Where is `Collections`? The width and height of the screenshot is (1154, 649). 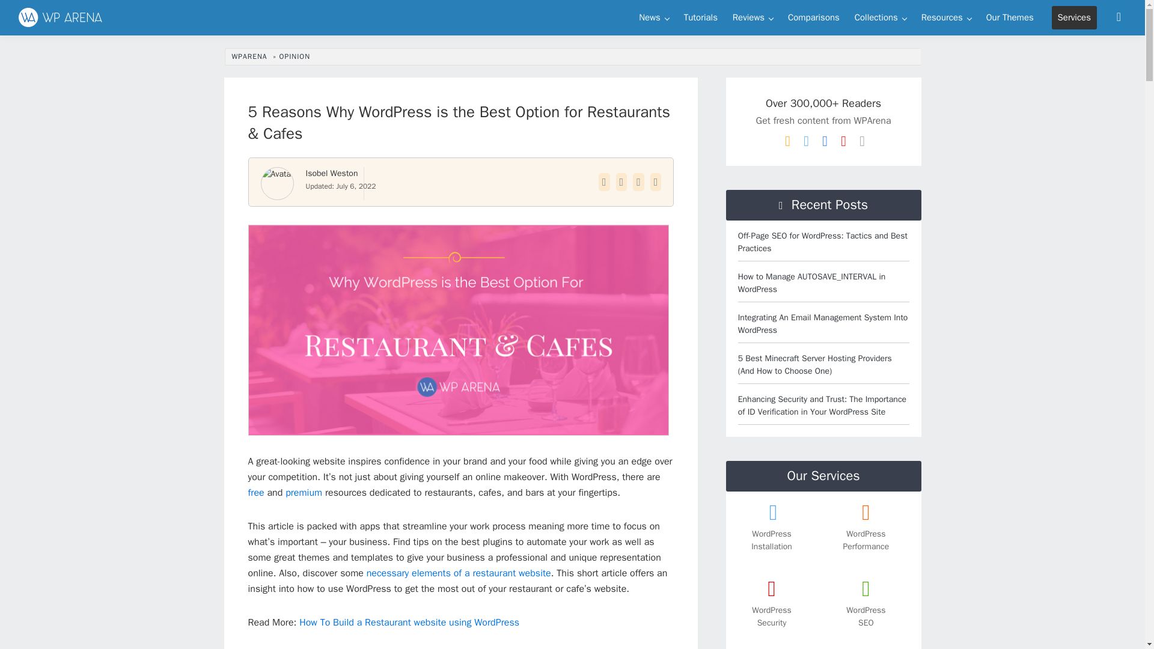 Collections is located at coordinates (880, 17).